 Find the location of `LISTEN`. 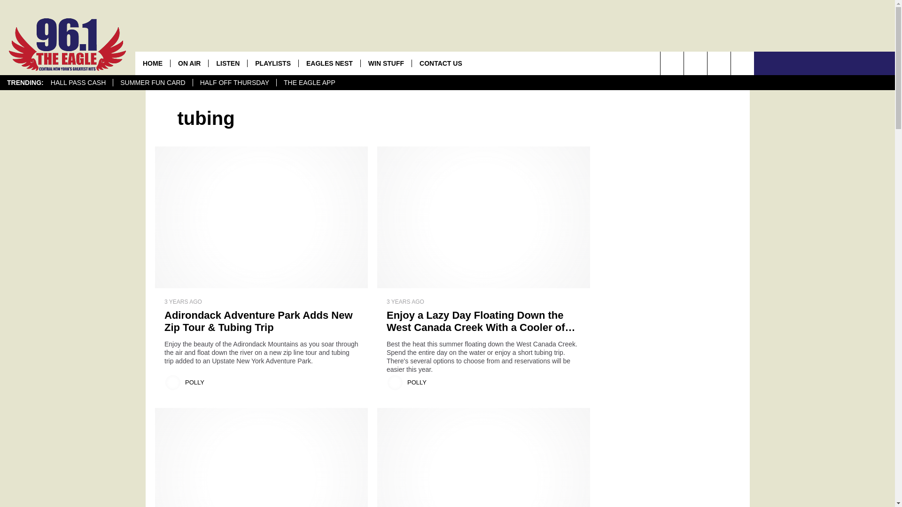

LISTEN is located at coordinates (227, 63).